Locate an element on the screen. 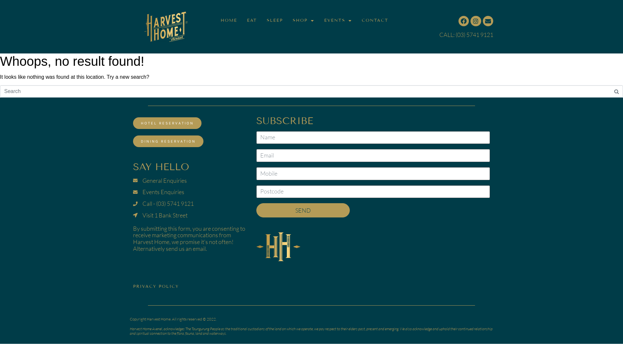  HOME is located at coordinates (229, 21).